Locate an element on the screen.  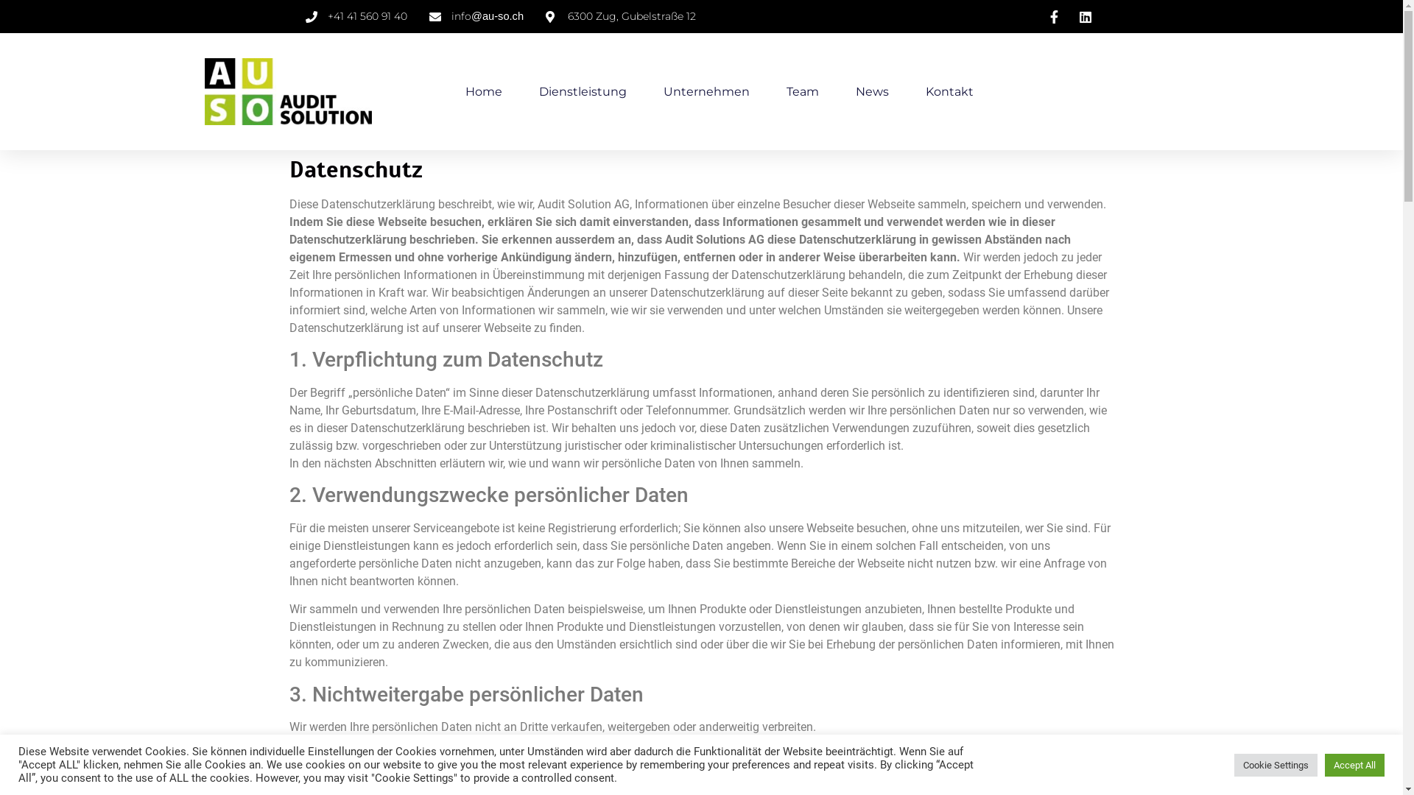
Dienstleistung is located at coordinates (583, 92).